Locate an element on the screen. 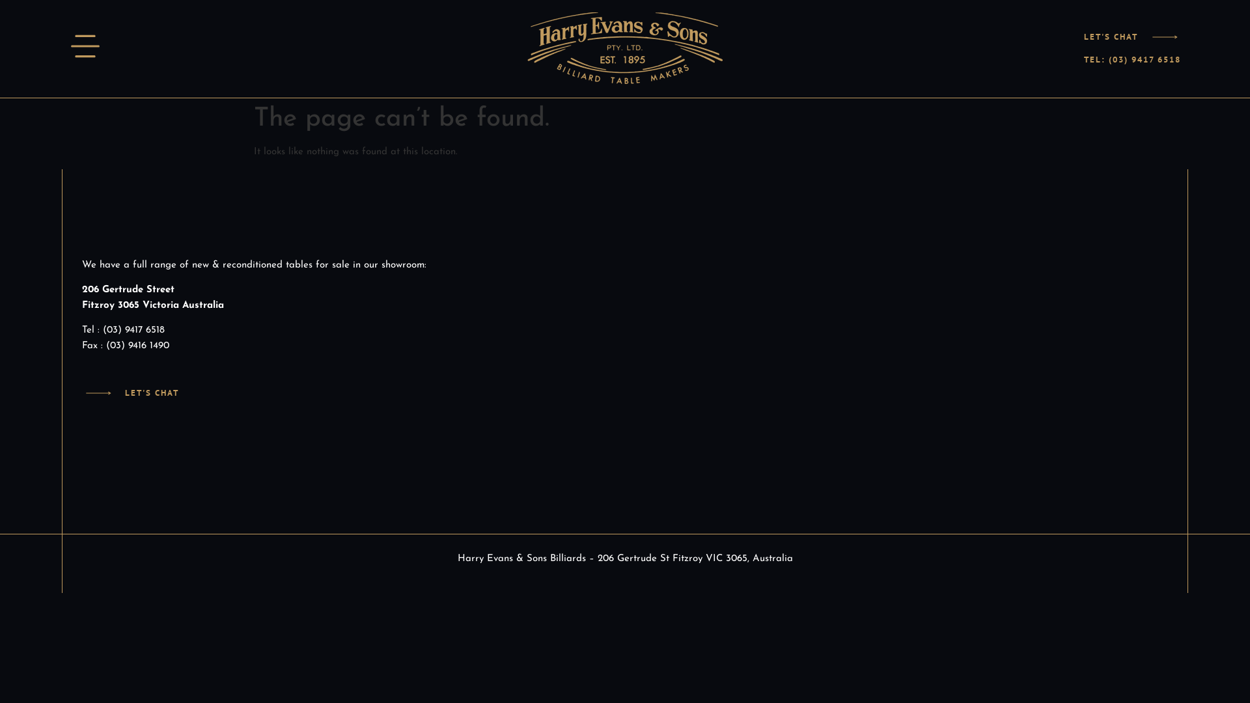 The width and height of the screenshot is (1250, 703). LET'S CHAT is located at coordinates (1111, 36).